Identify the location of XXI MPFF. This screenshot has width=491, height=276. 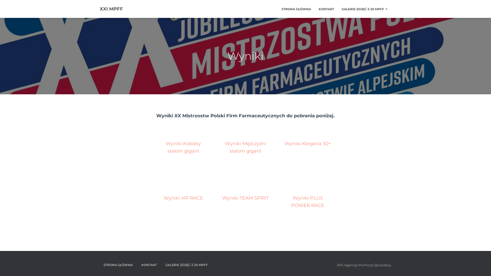
(111, 9).